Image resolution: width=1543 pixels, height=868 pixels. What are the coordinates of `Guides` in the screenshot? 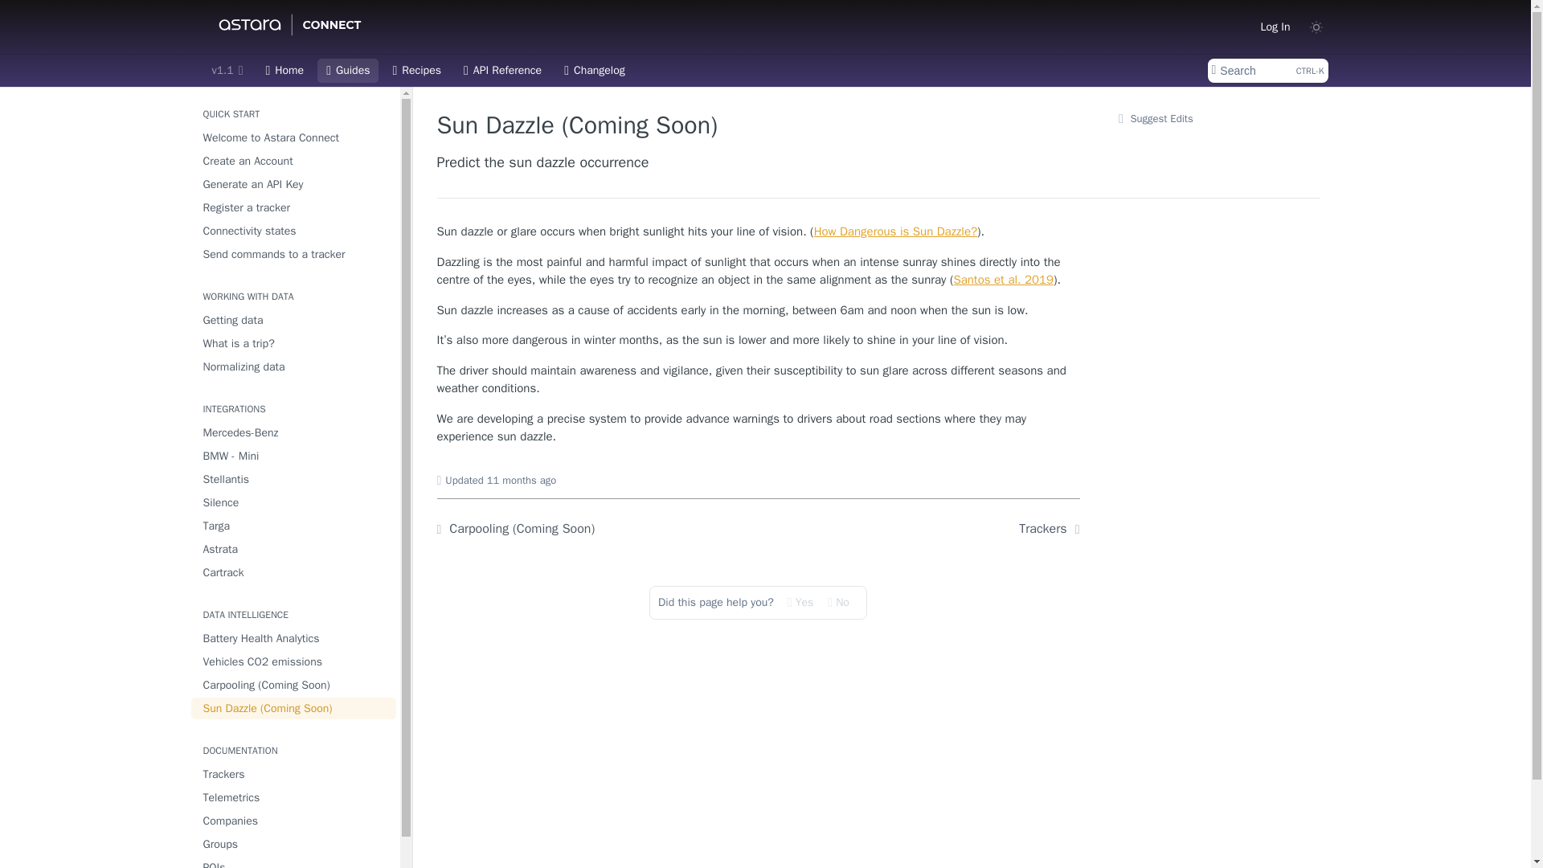 It's located at (347, 71).